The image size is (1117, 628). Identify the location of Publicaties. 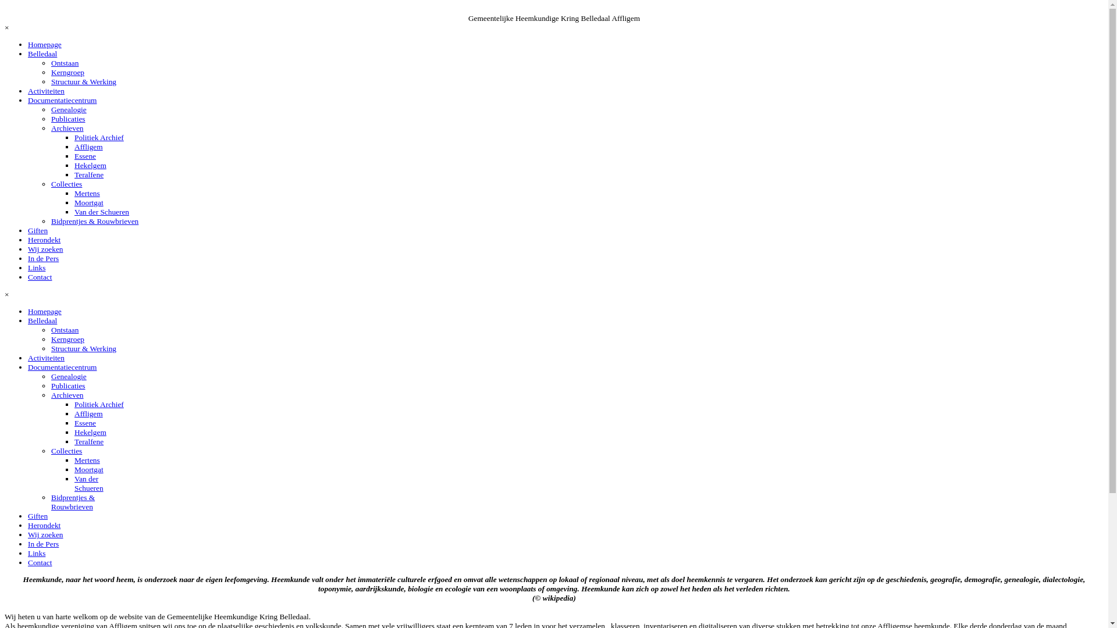
(69, 119).